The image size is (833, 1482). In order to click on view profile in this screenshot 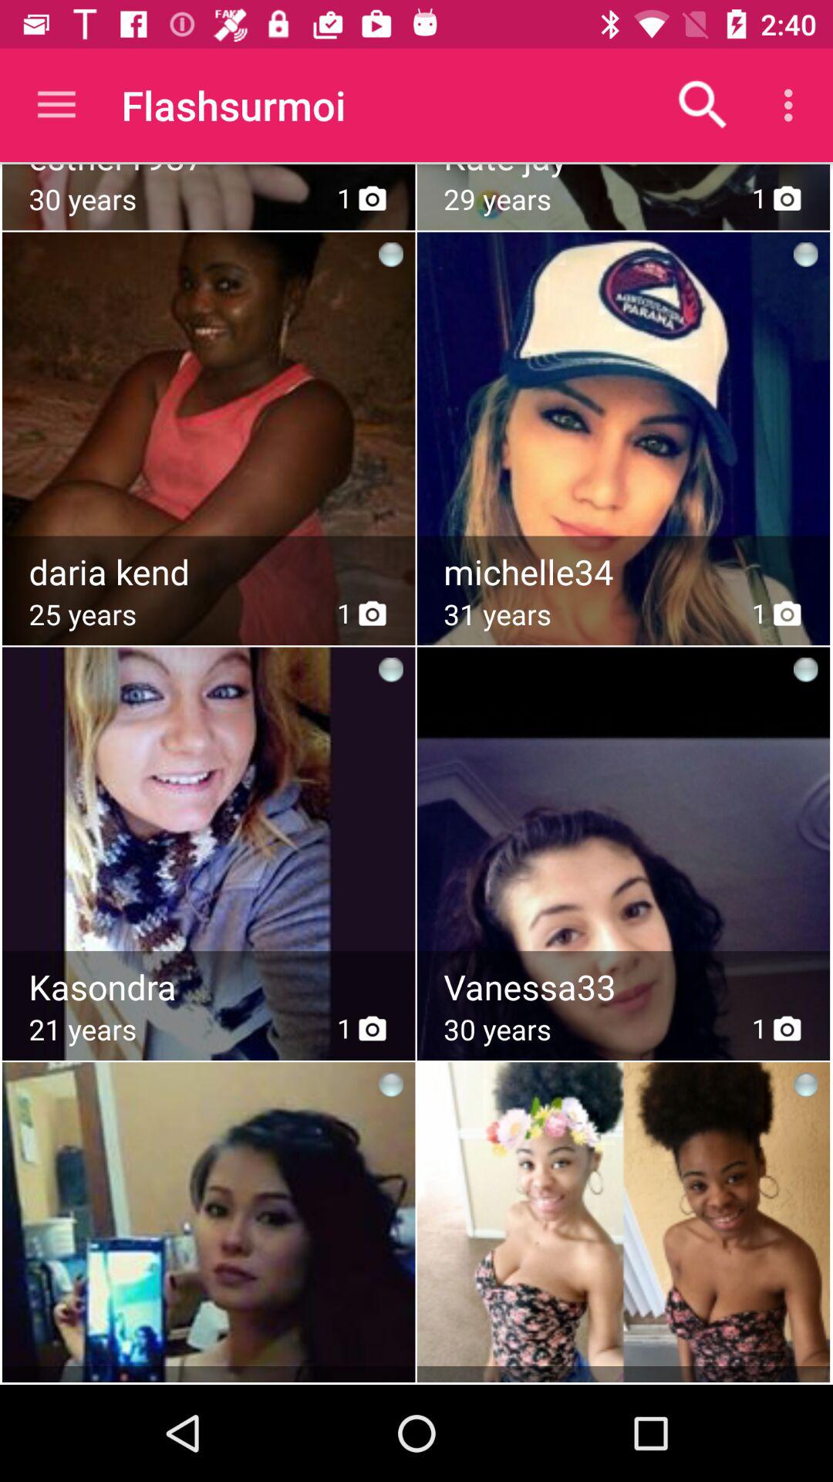, I will do `click(625, 572)`.